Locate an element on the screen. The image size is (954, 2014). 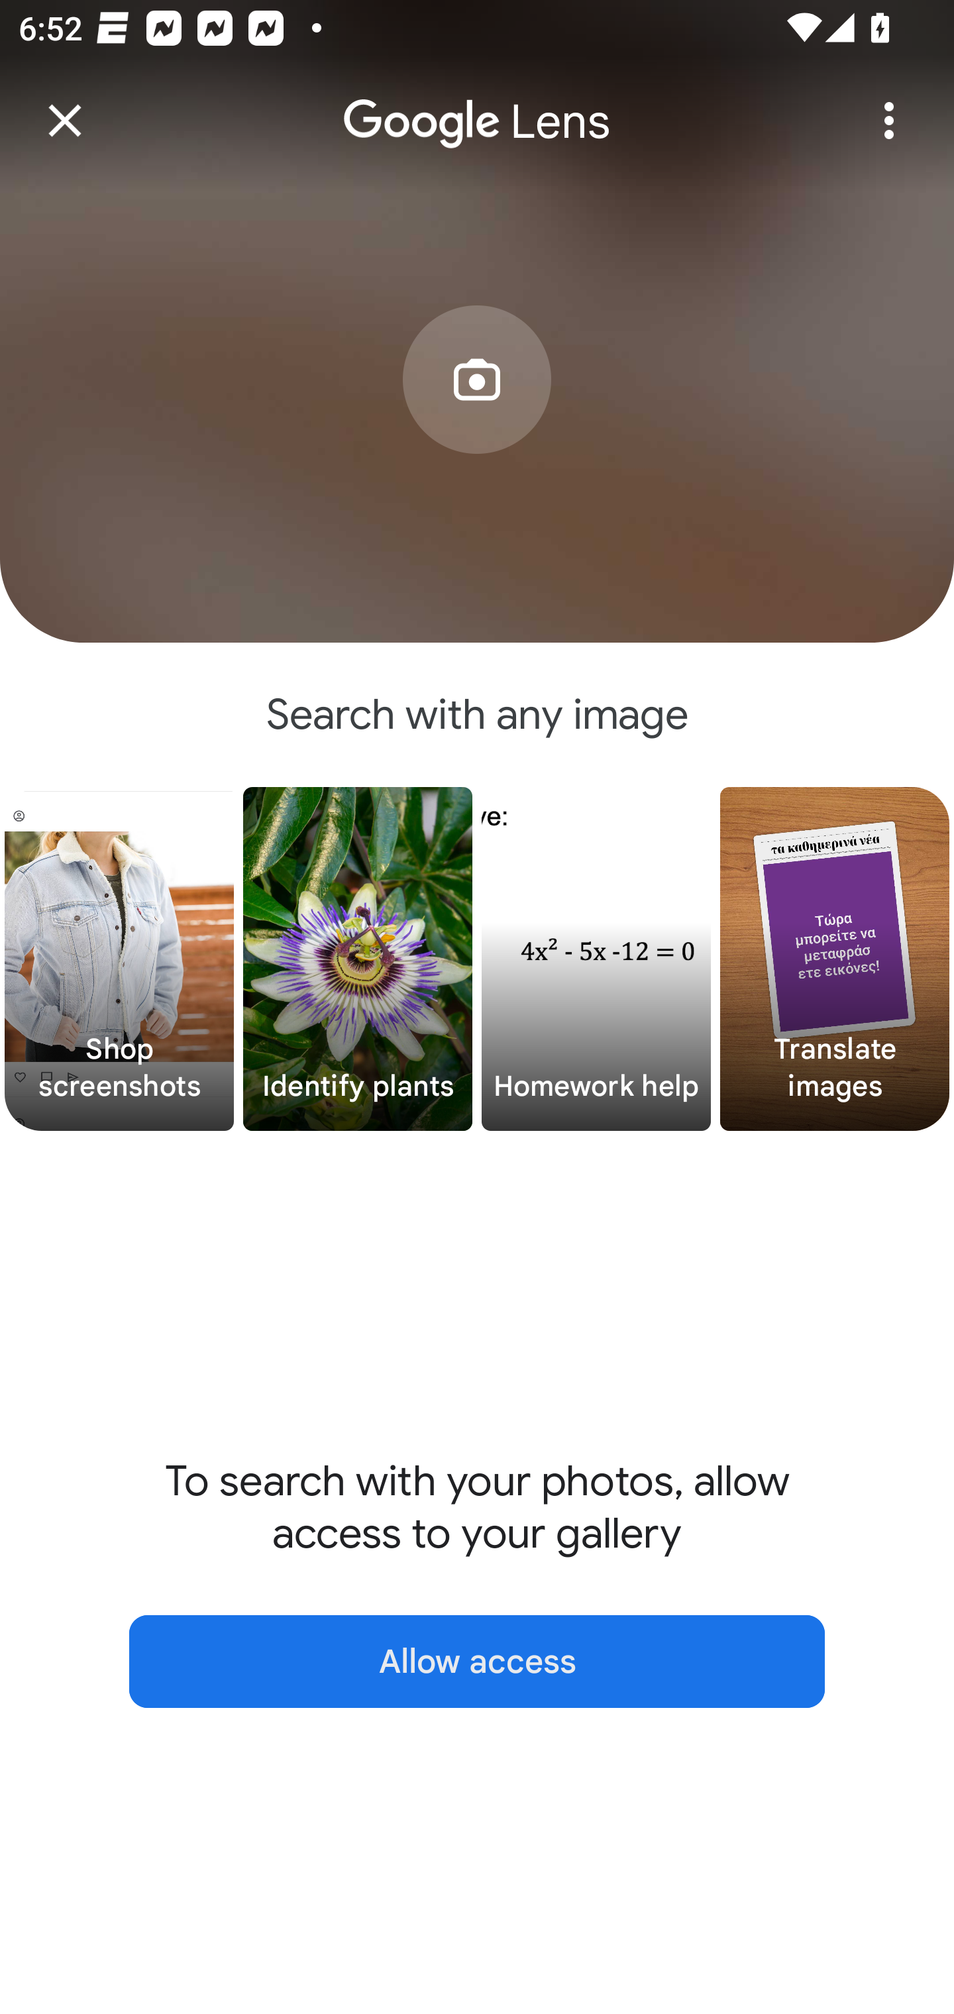
Close is located at coordinates (65, 121).